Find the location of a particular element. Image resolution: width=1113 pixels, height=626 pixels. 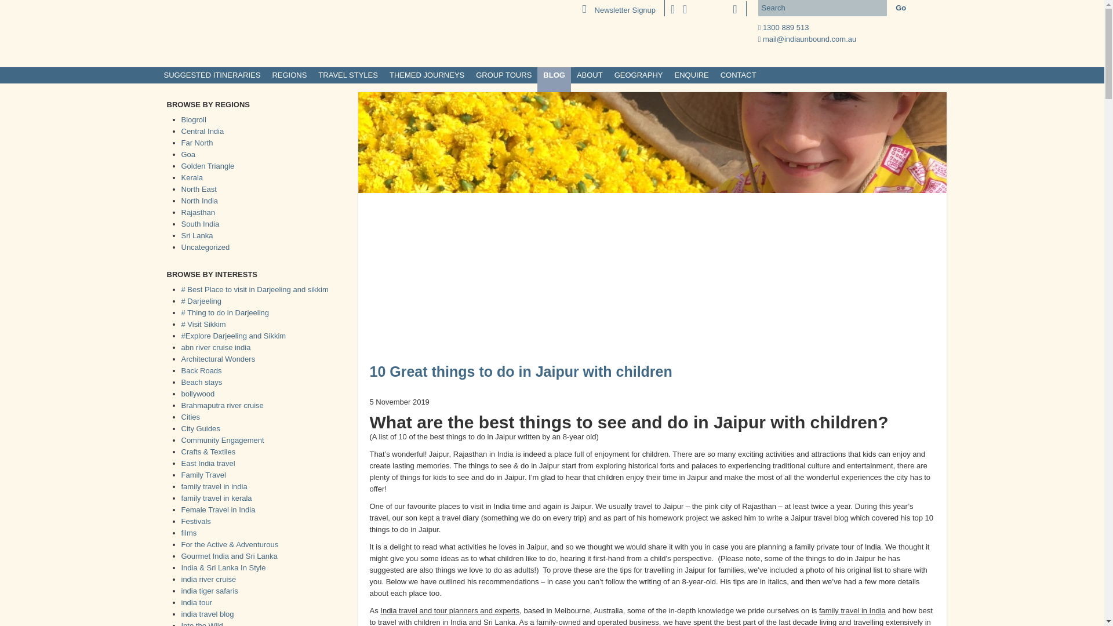

GROUP TOURS is located at coordinates (504, 75).